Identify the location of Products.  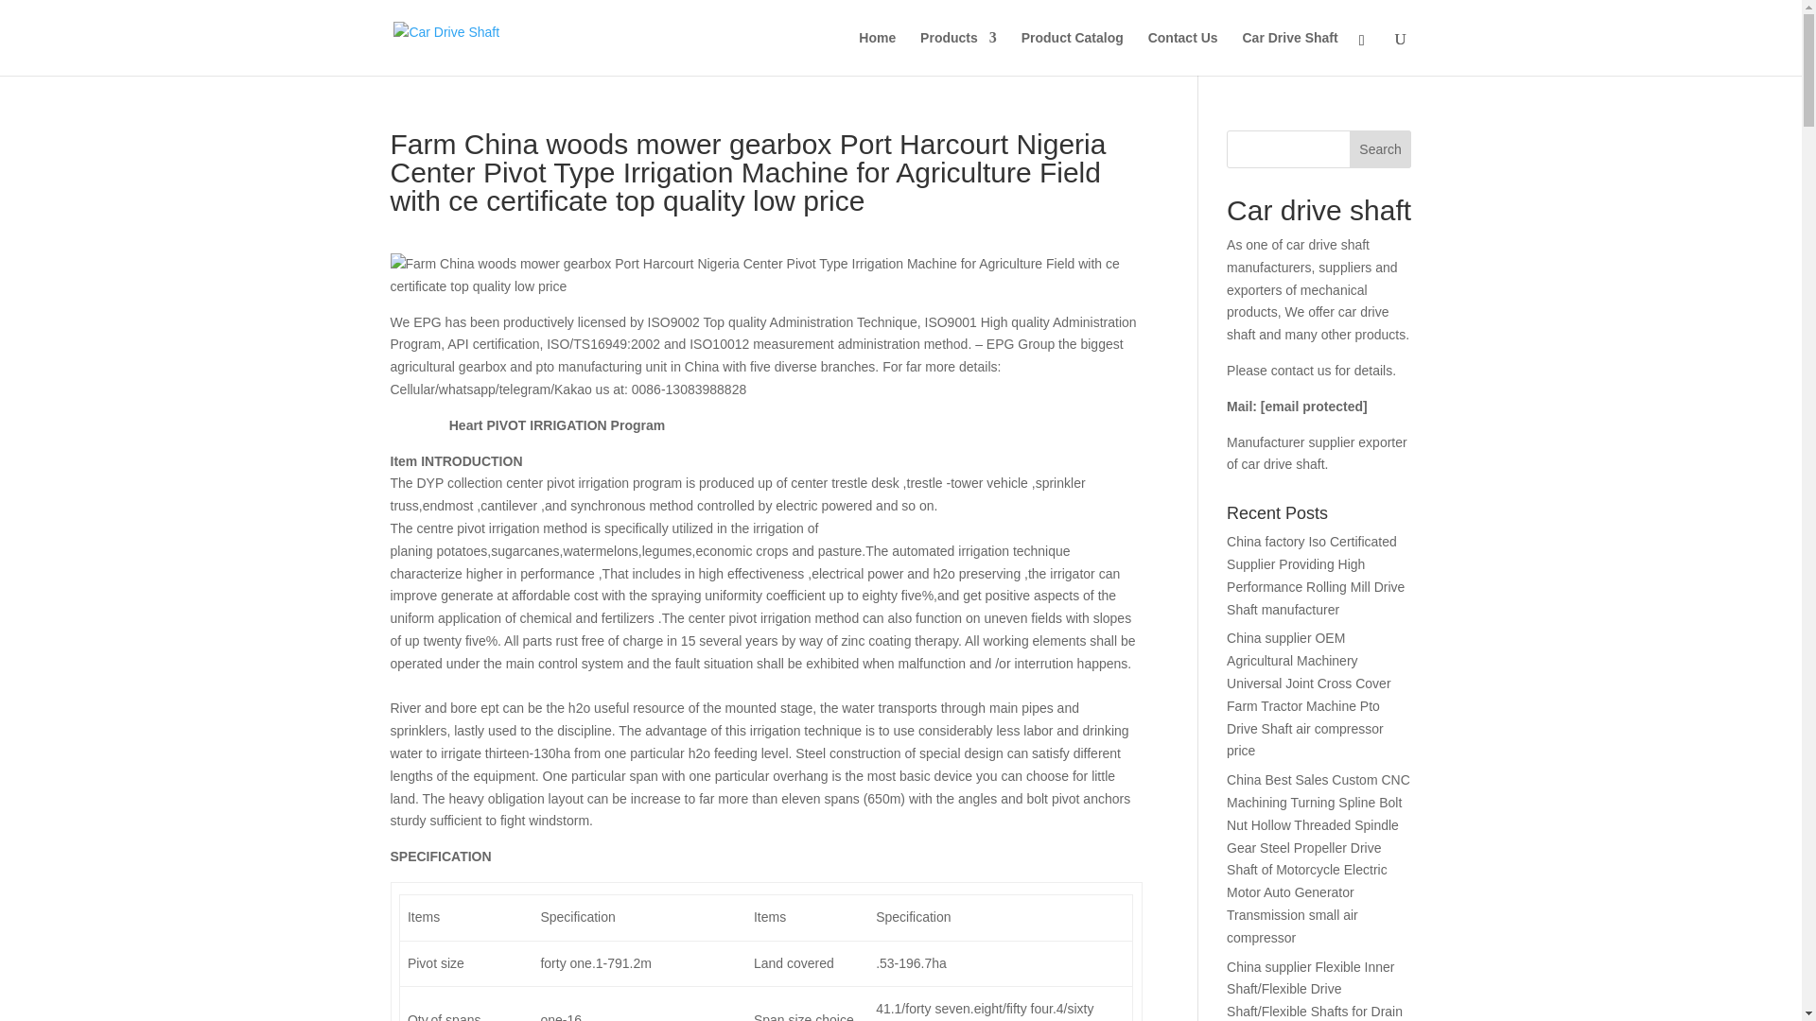
(959, 53).